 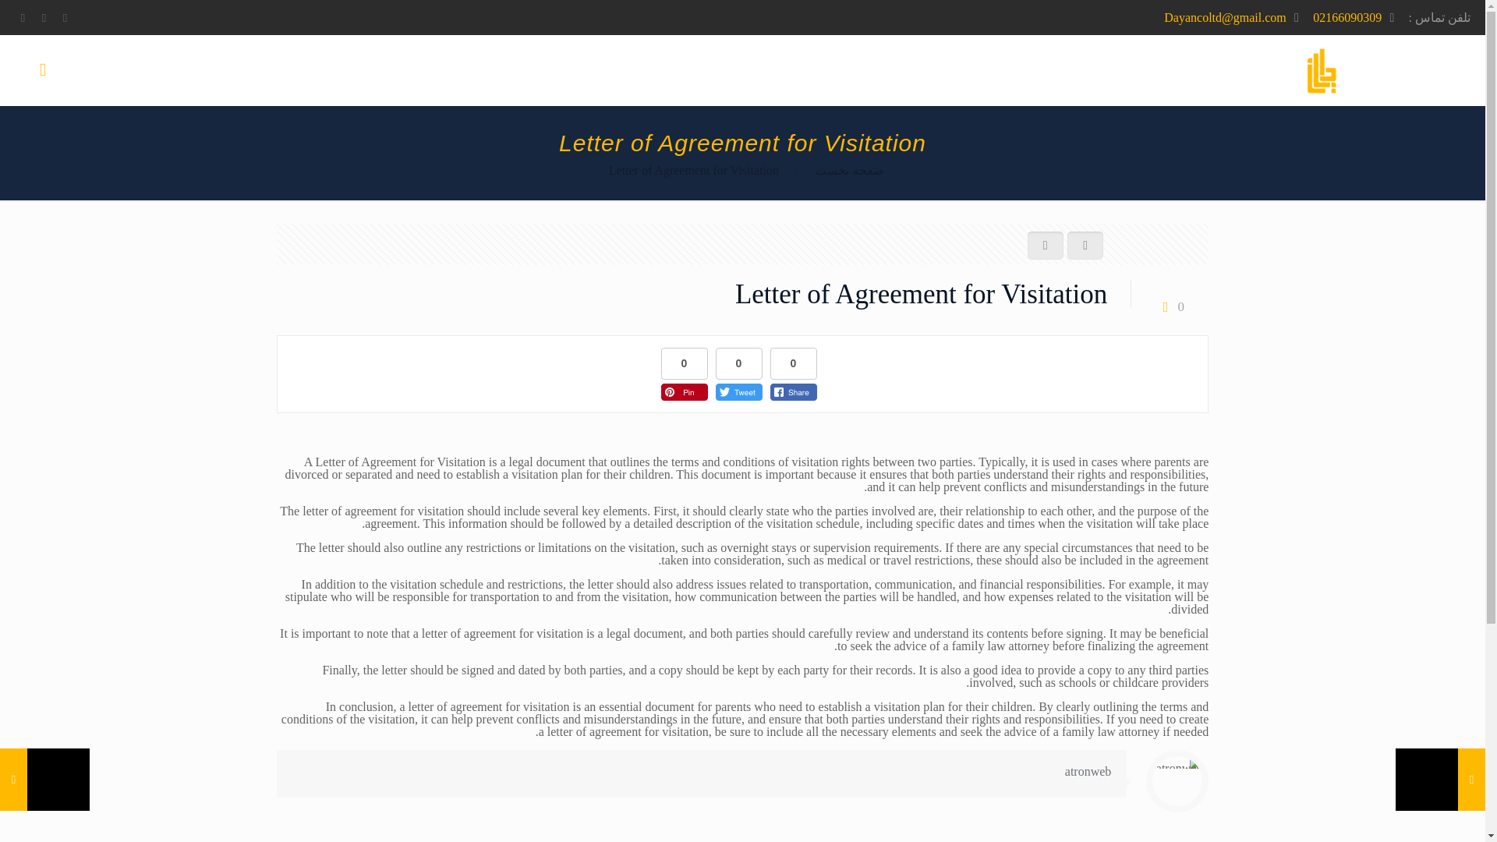 I want to click on Instagram, so click(x=23, y=18).